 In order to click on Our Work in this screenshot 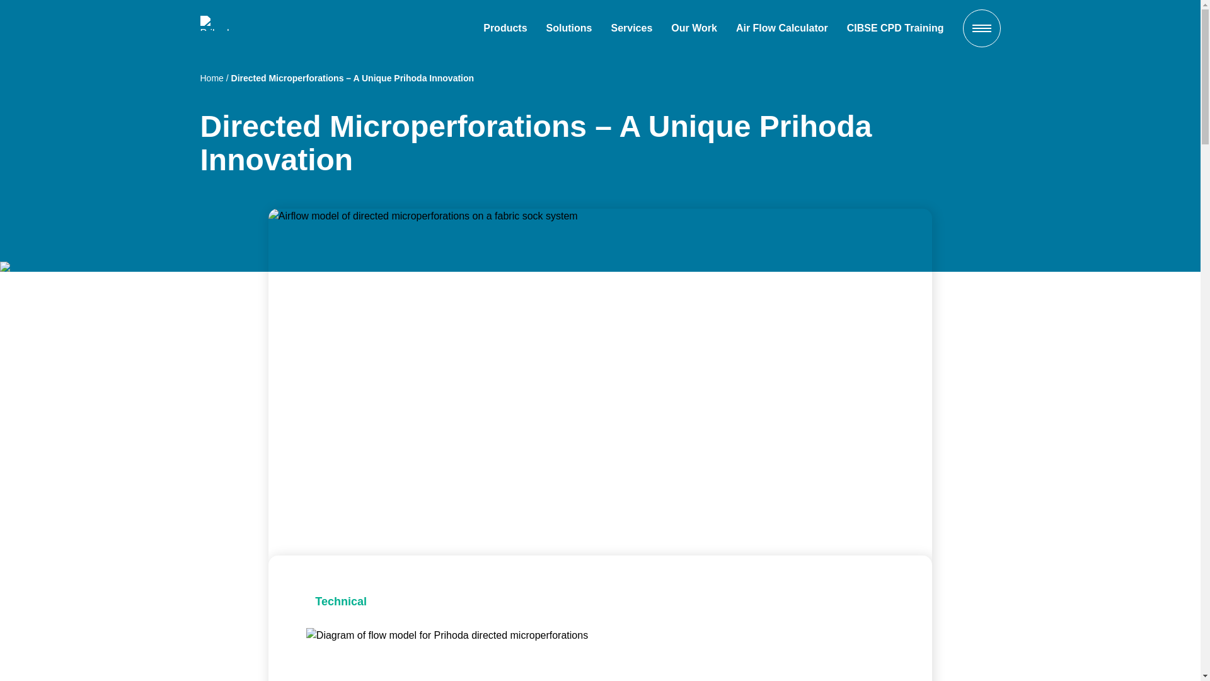, I will do `click(839, 149)`.